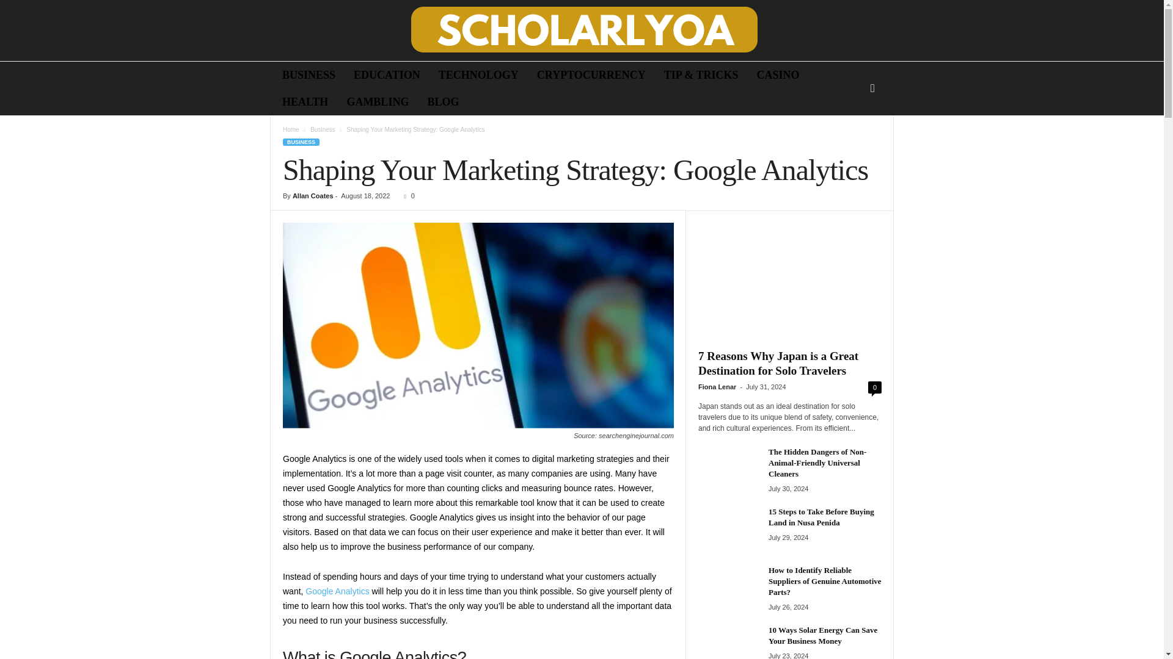  I want to click on 0, so click(407, 196).